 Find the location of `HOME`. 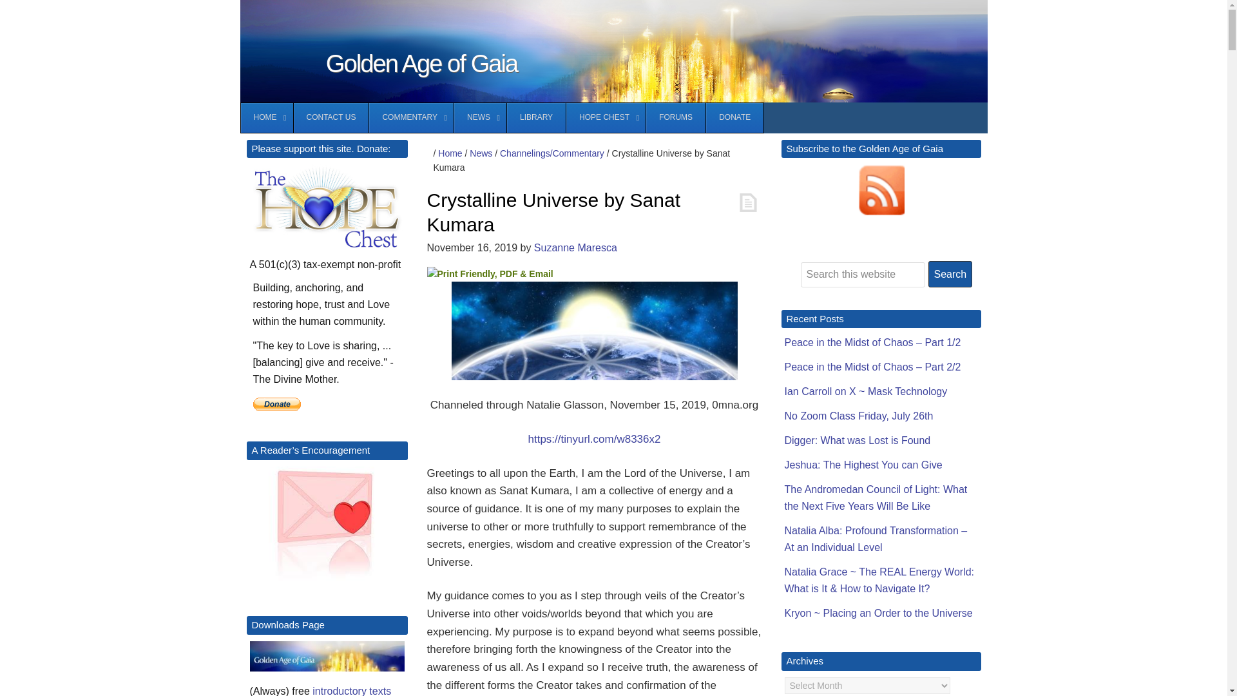

HOME is located at coordinates (267, 117).